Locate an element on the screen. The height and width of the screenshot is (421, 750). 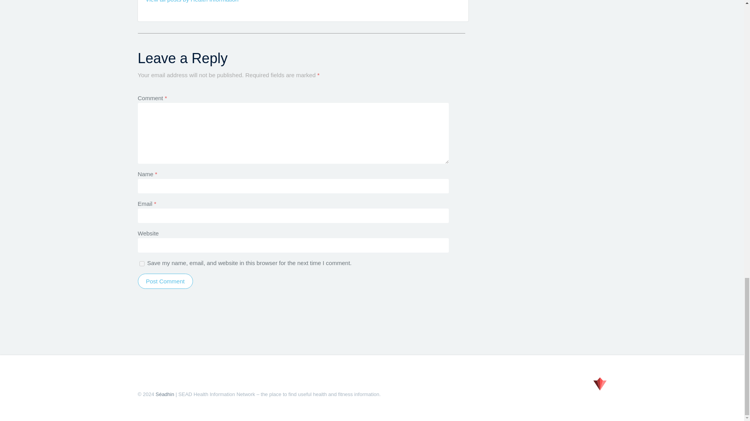
ThemingStrap is located at coordinates (599, 384).